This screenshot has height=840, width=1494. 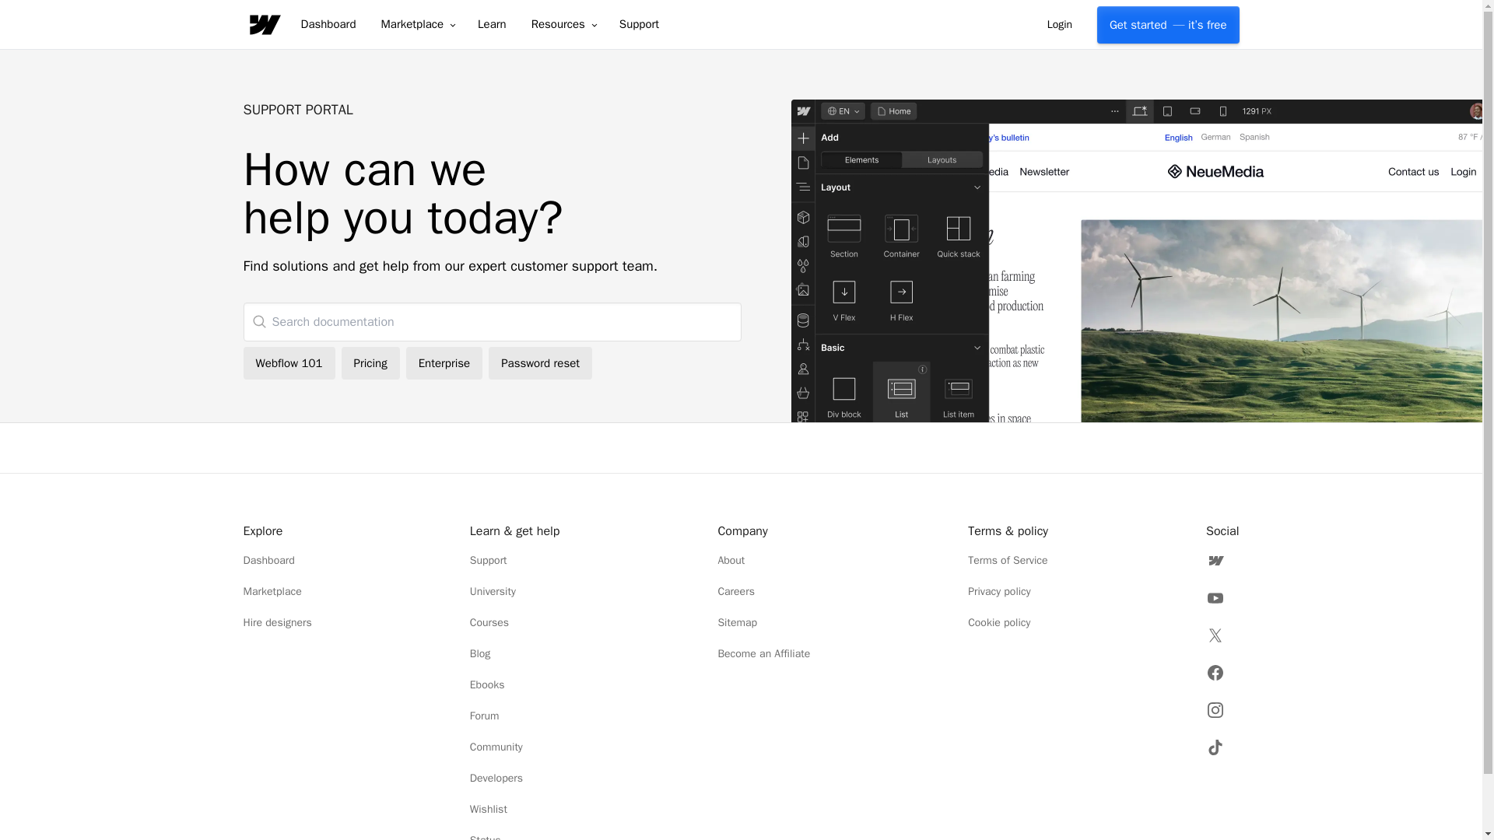 I want to click on Webflow 101, so click(x=288, y=363).